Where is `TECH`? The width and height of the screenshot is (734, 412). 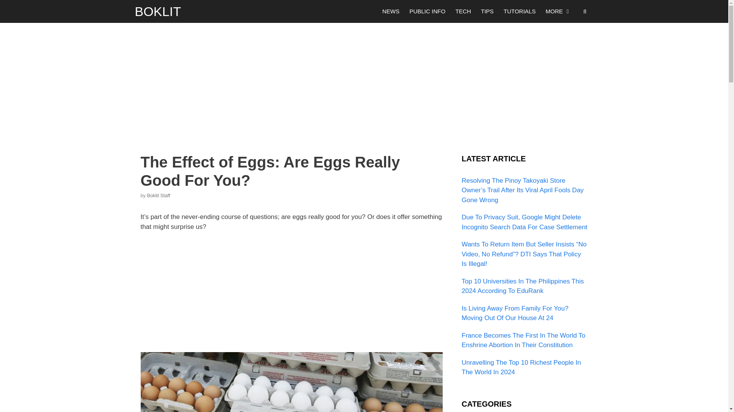
TECH is located at coordinates (463, 11).